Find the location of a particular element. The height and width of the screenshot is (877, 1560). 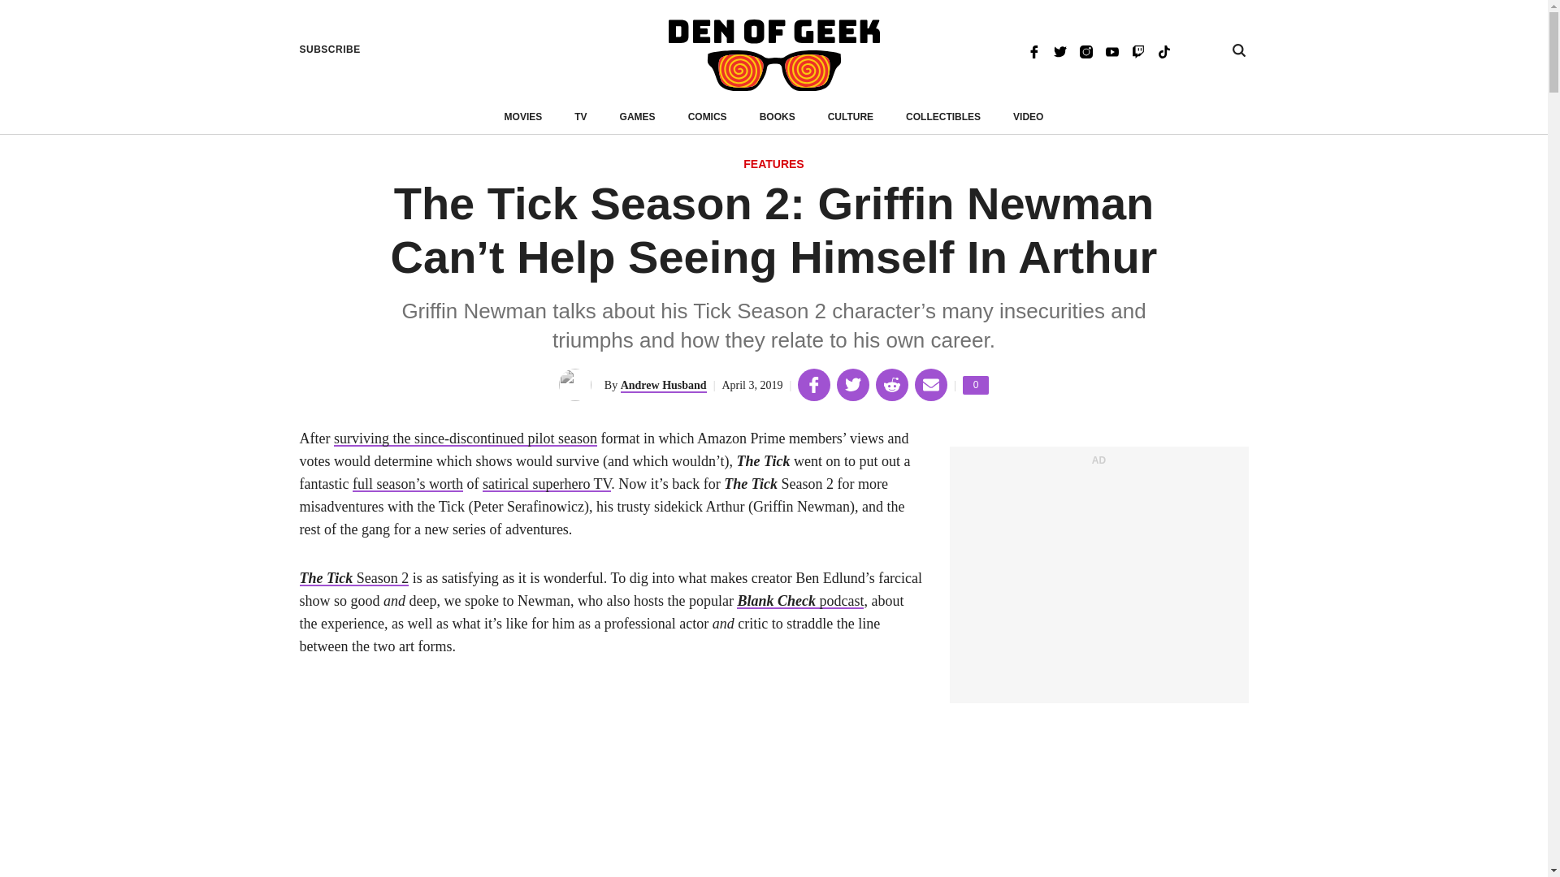

MOVIES is located at coordinates (523, 117).